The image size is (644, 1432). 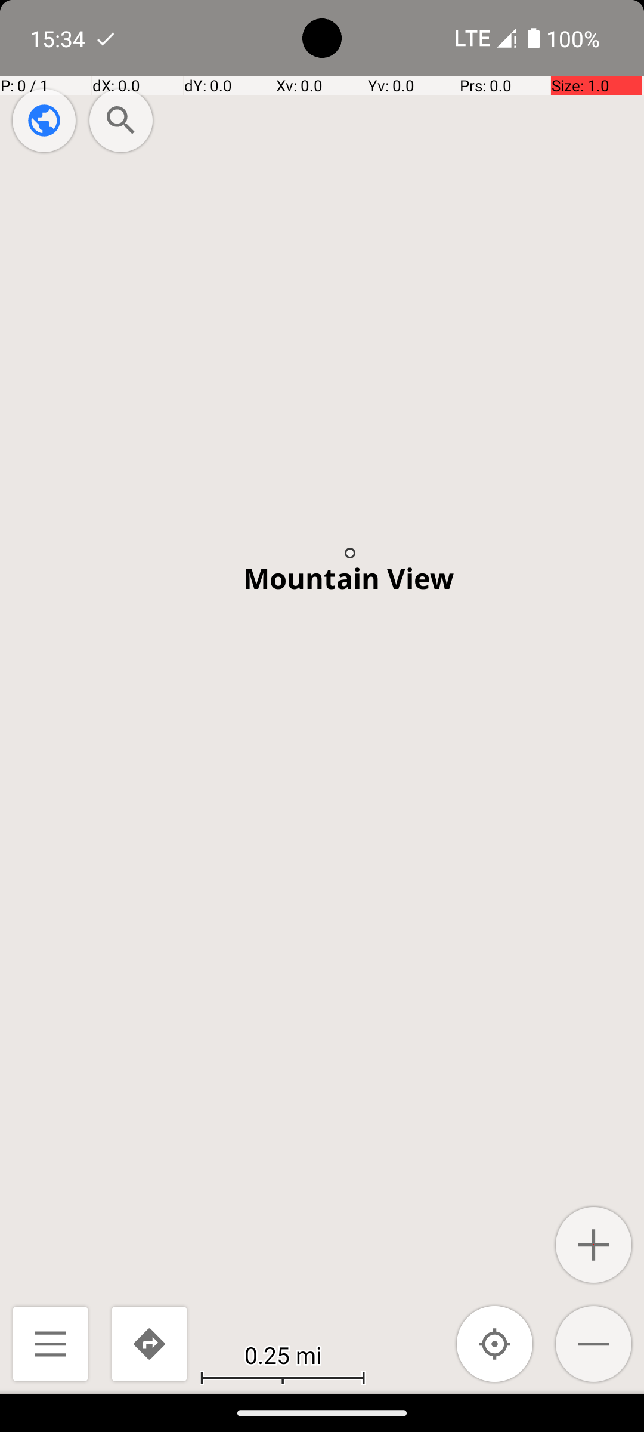 I want to click on 0.25 mi, so click(x=283, y=1354).